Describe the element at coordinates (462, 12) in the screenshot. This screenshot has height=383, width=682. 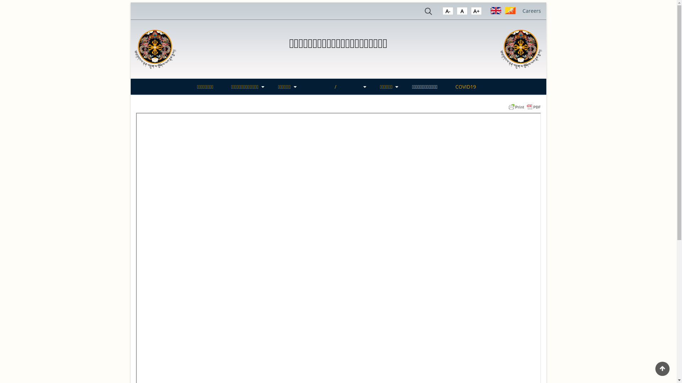
I see `A` at that location.